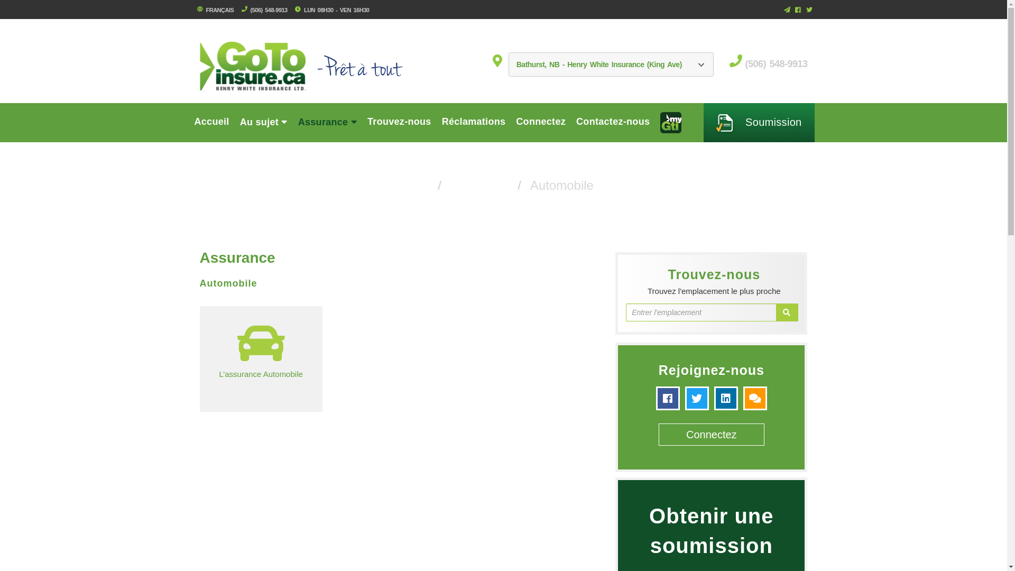 The image size is (1015, 571). What do you see at coordinates (328, 122) in the screenshot?
I see `Assurance` at bounding box center [328, 122].